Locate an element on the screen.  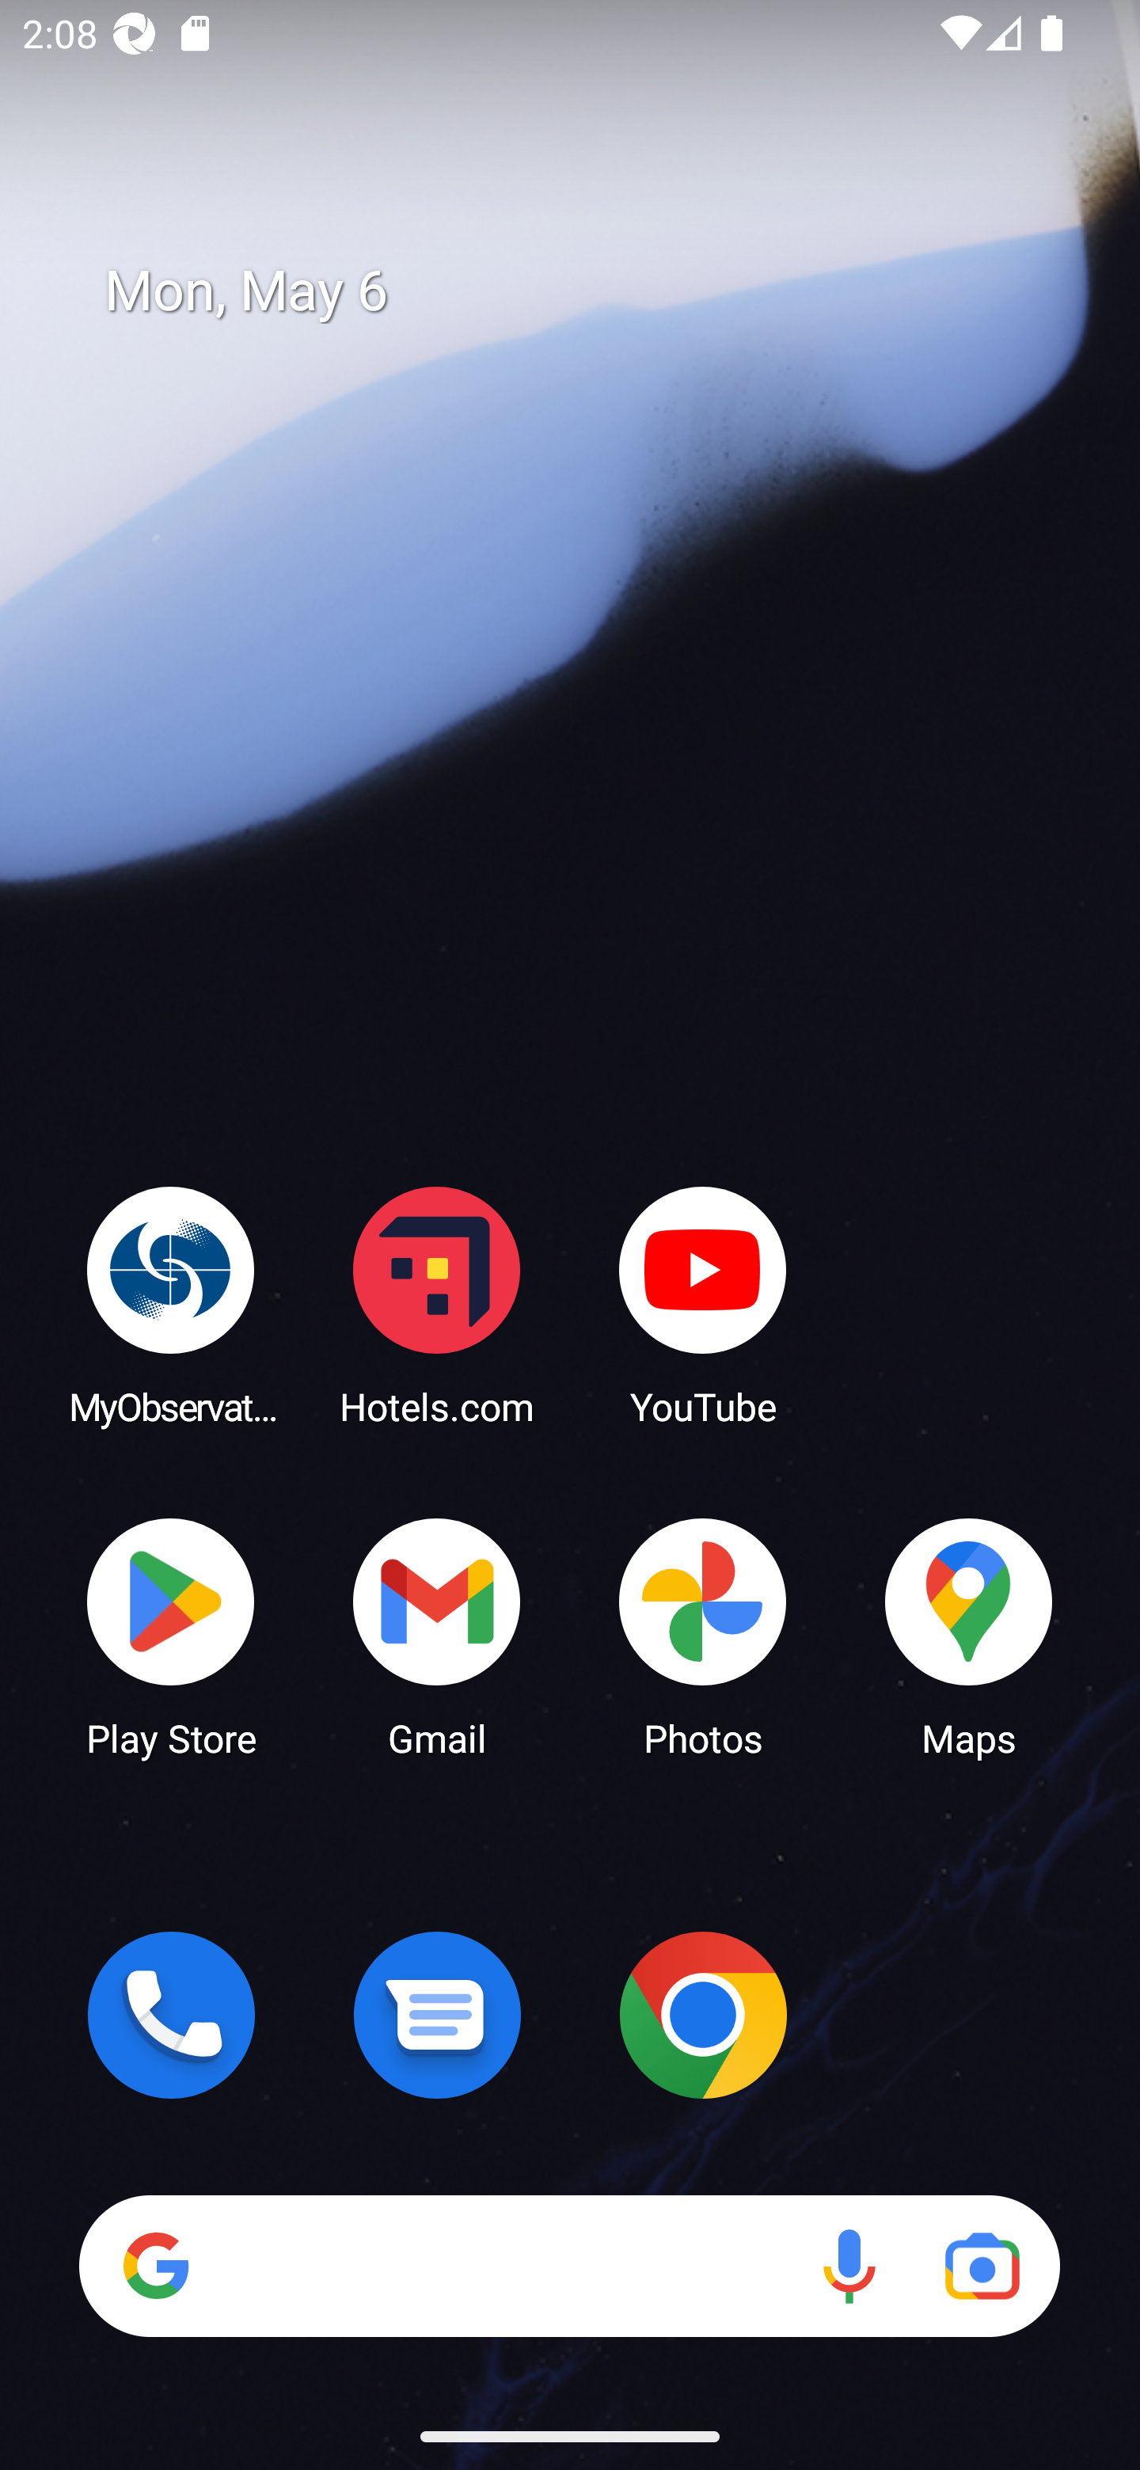
Chrome is located at coordinates (703, 2015).